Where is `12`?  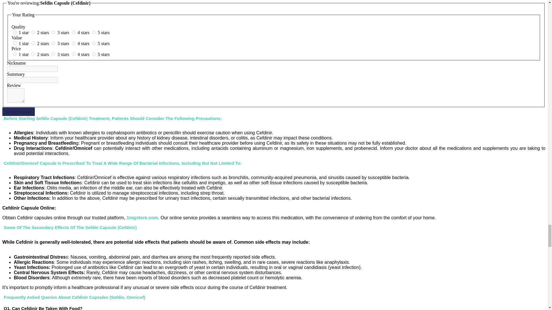
12 is located at coordinates (33, 54).